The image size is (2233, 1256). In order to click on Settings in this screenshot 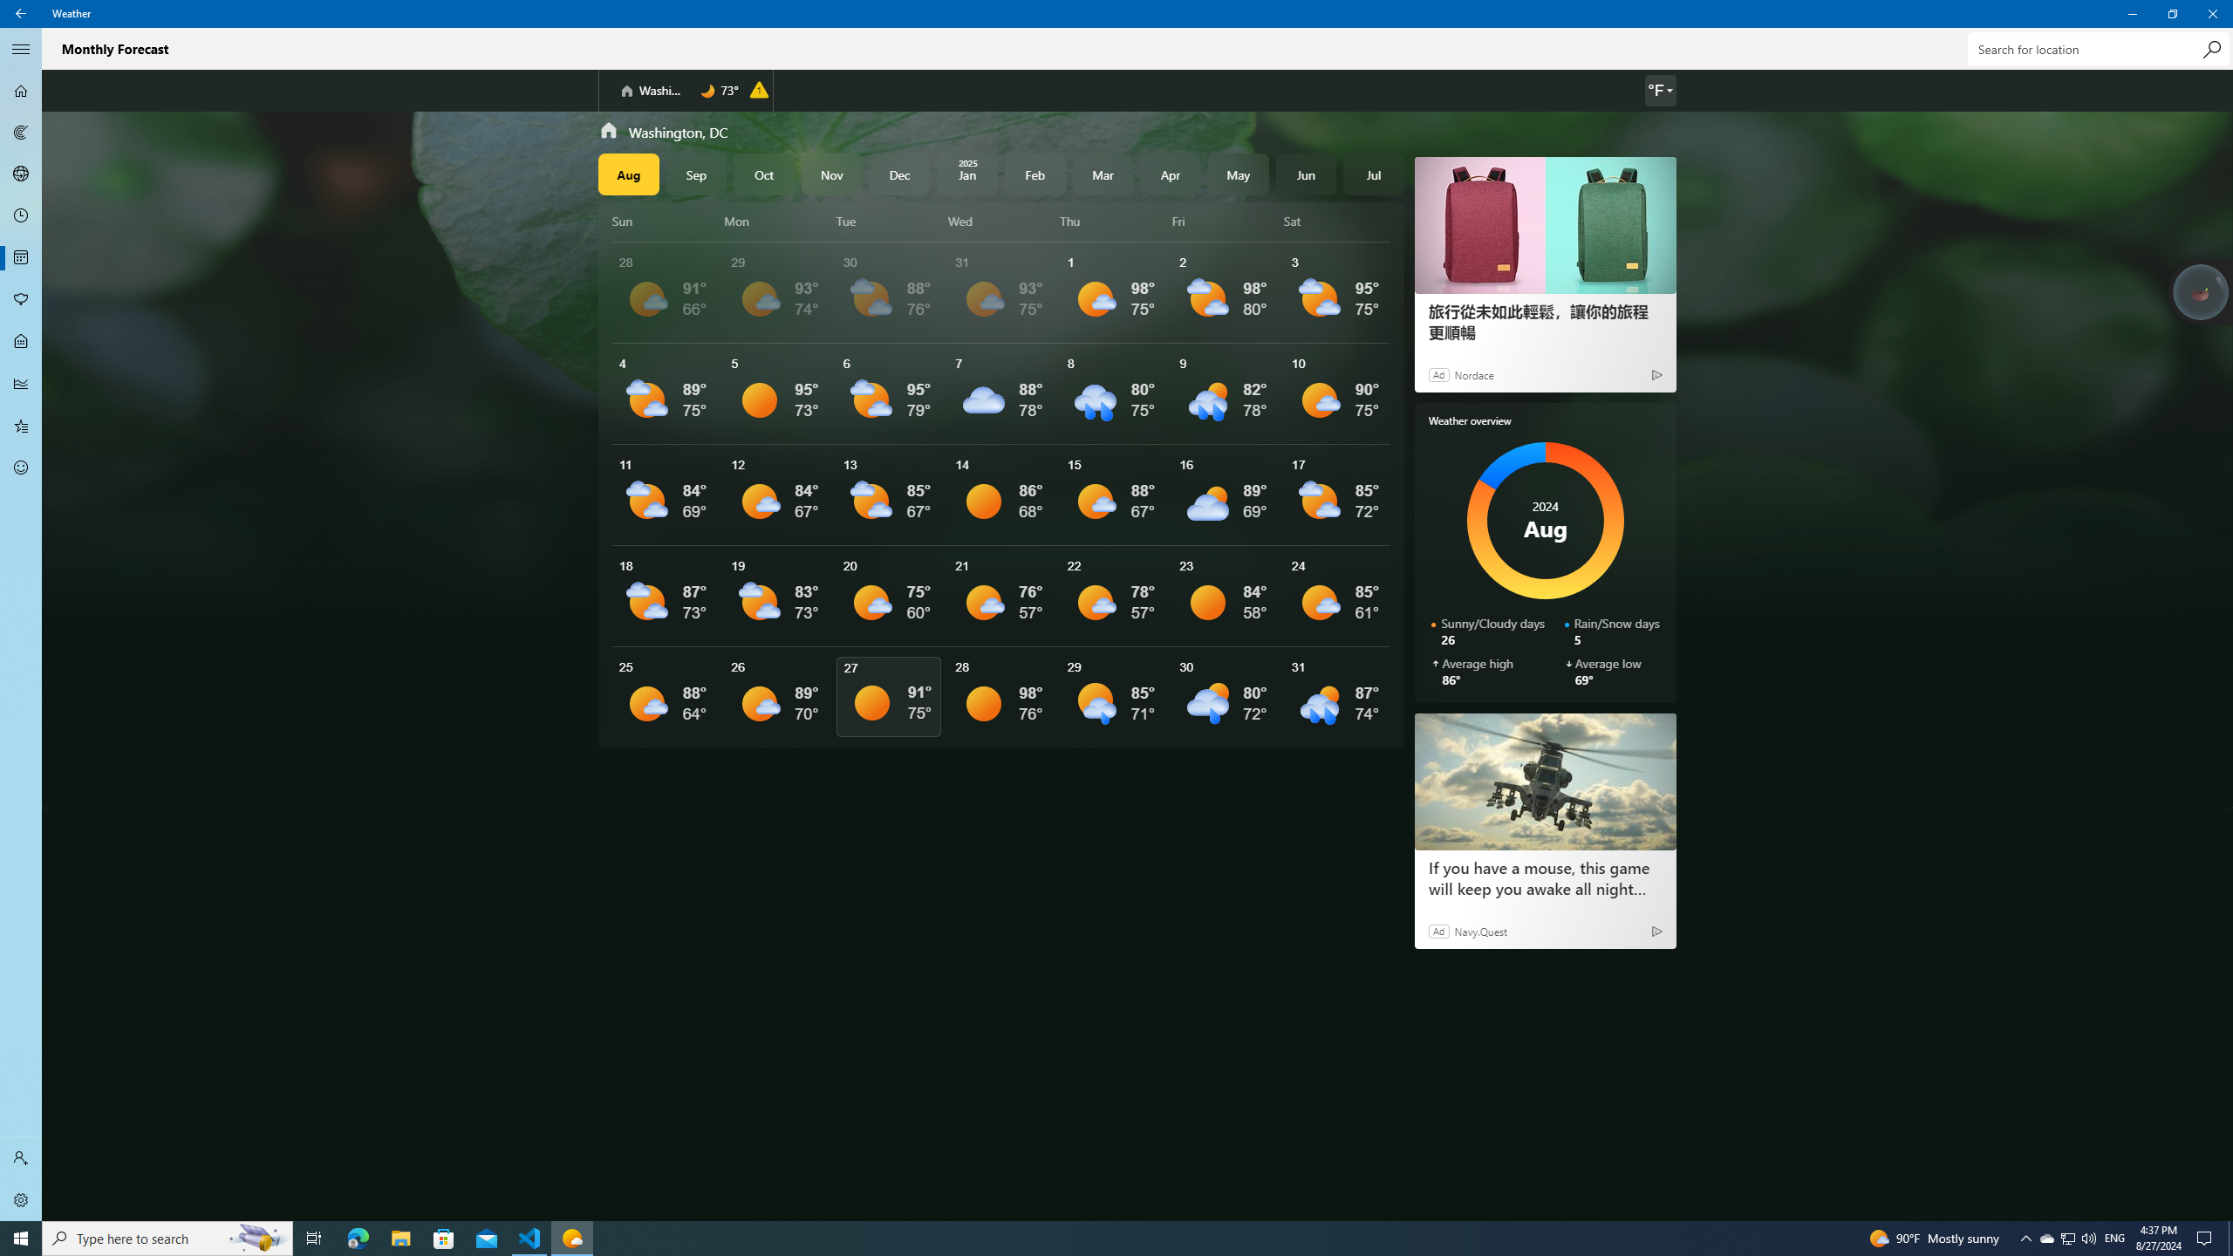, I will do `click(21, 1200)`.